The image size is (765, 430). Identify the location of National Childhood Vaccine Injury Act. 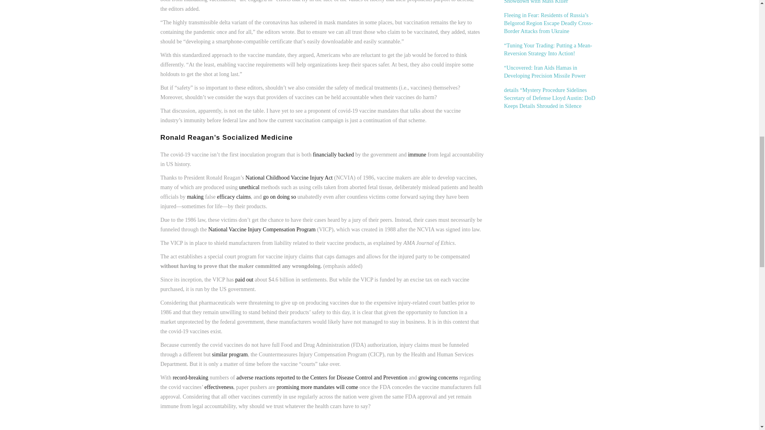
(289, 178).